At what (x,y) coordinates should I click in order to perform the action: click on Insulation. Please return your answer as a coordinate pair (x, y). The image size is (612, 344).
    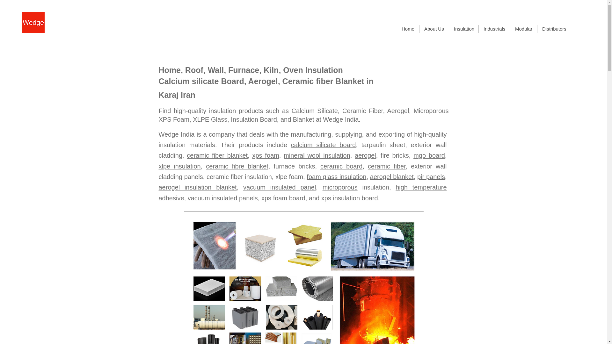
    Looking at the image, I should click on (463, 29).